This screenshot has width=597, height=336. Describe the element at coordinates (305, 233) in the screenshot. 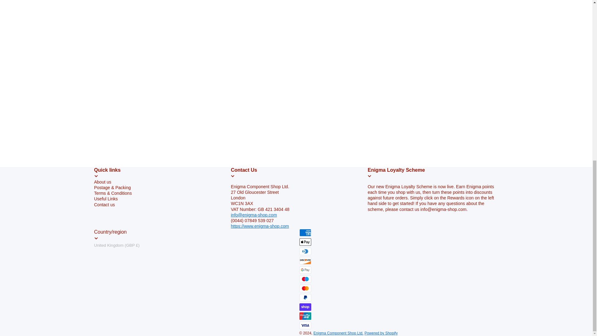

I see `American Express` at that location.